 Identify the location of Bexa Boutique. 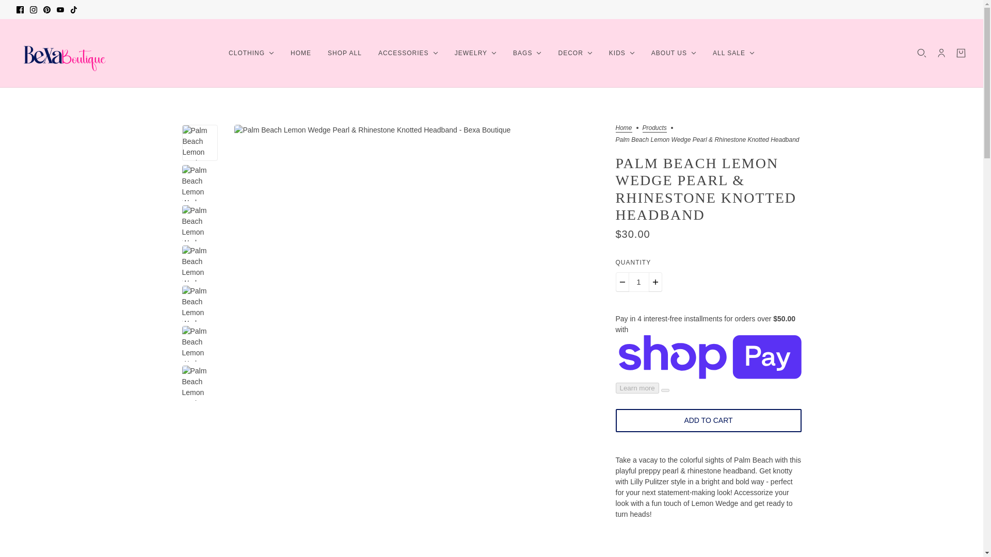
(62, 53).